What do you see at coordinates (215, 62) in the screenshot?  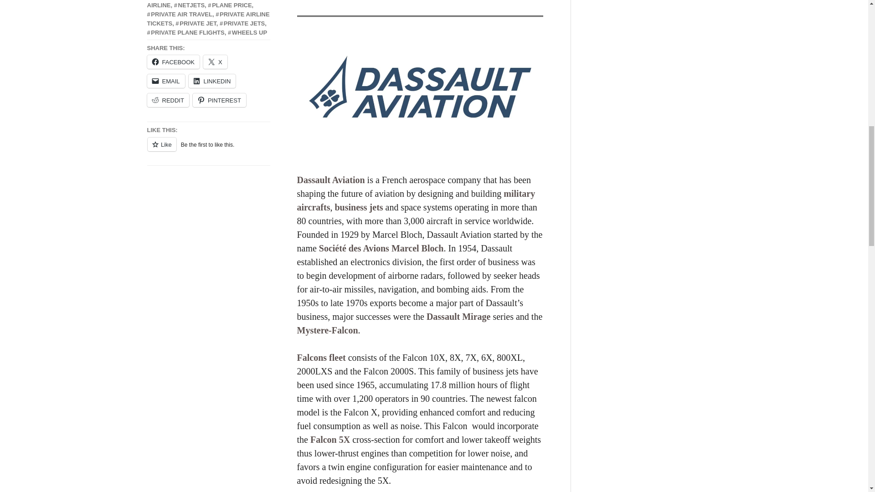 I see `Click to share on X` at bounding box center [215, 62].